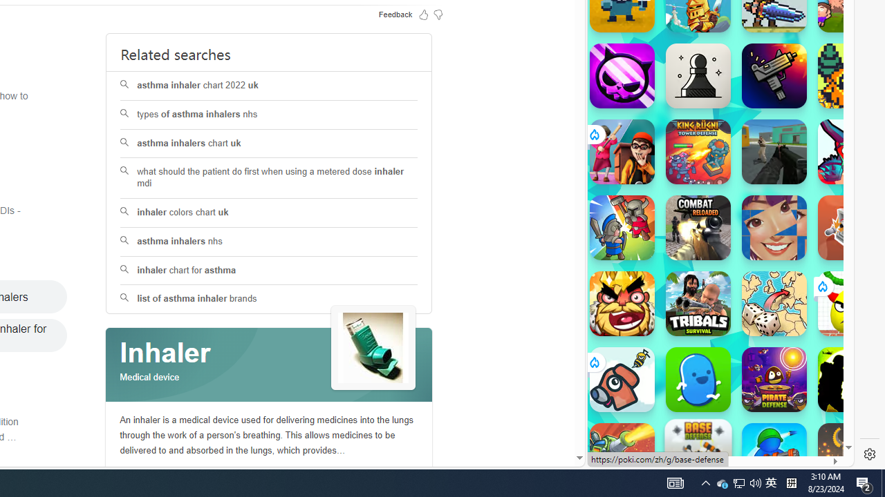 Image resolution: width=885 pixels, height=497 pixels. Describe the element at coordinates (698, 76) in the screenshot. I see `Classic Chess Classic Chess` at that location.